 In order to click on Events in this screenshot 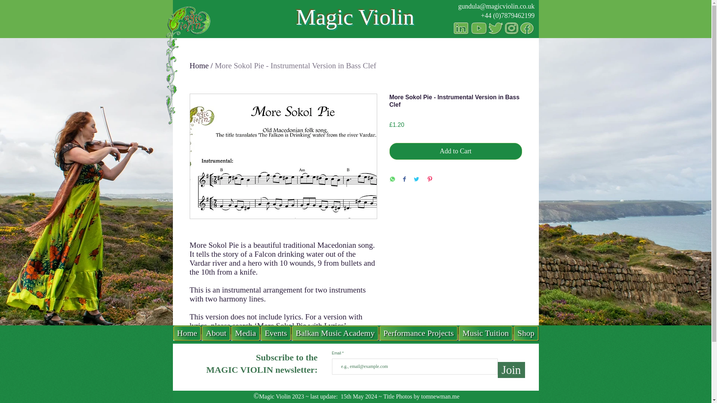, I will do `click(276, 333)`.